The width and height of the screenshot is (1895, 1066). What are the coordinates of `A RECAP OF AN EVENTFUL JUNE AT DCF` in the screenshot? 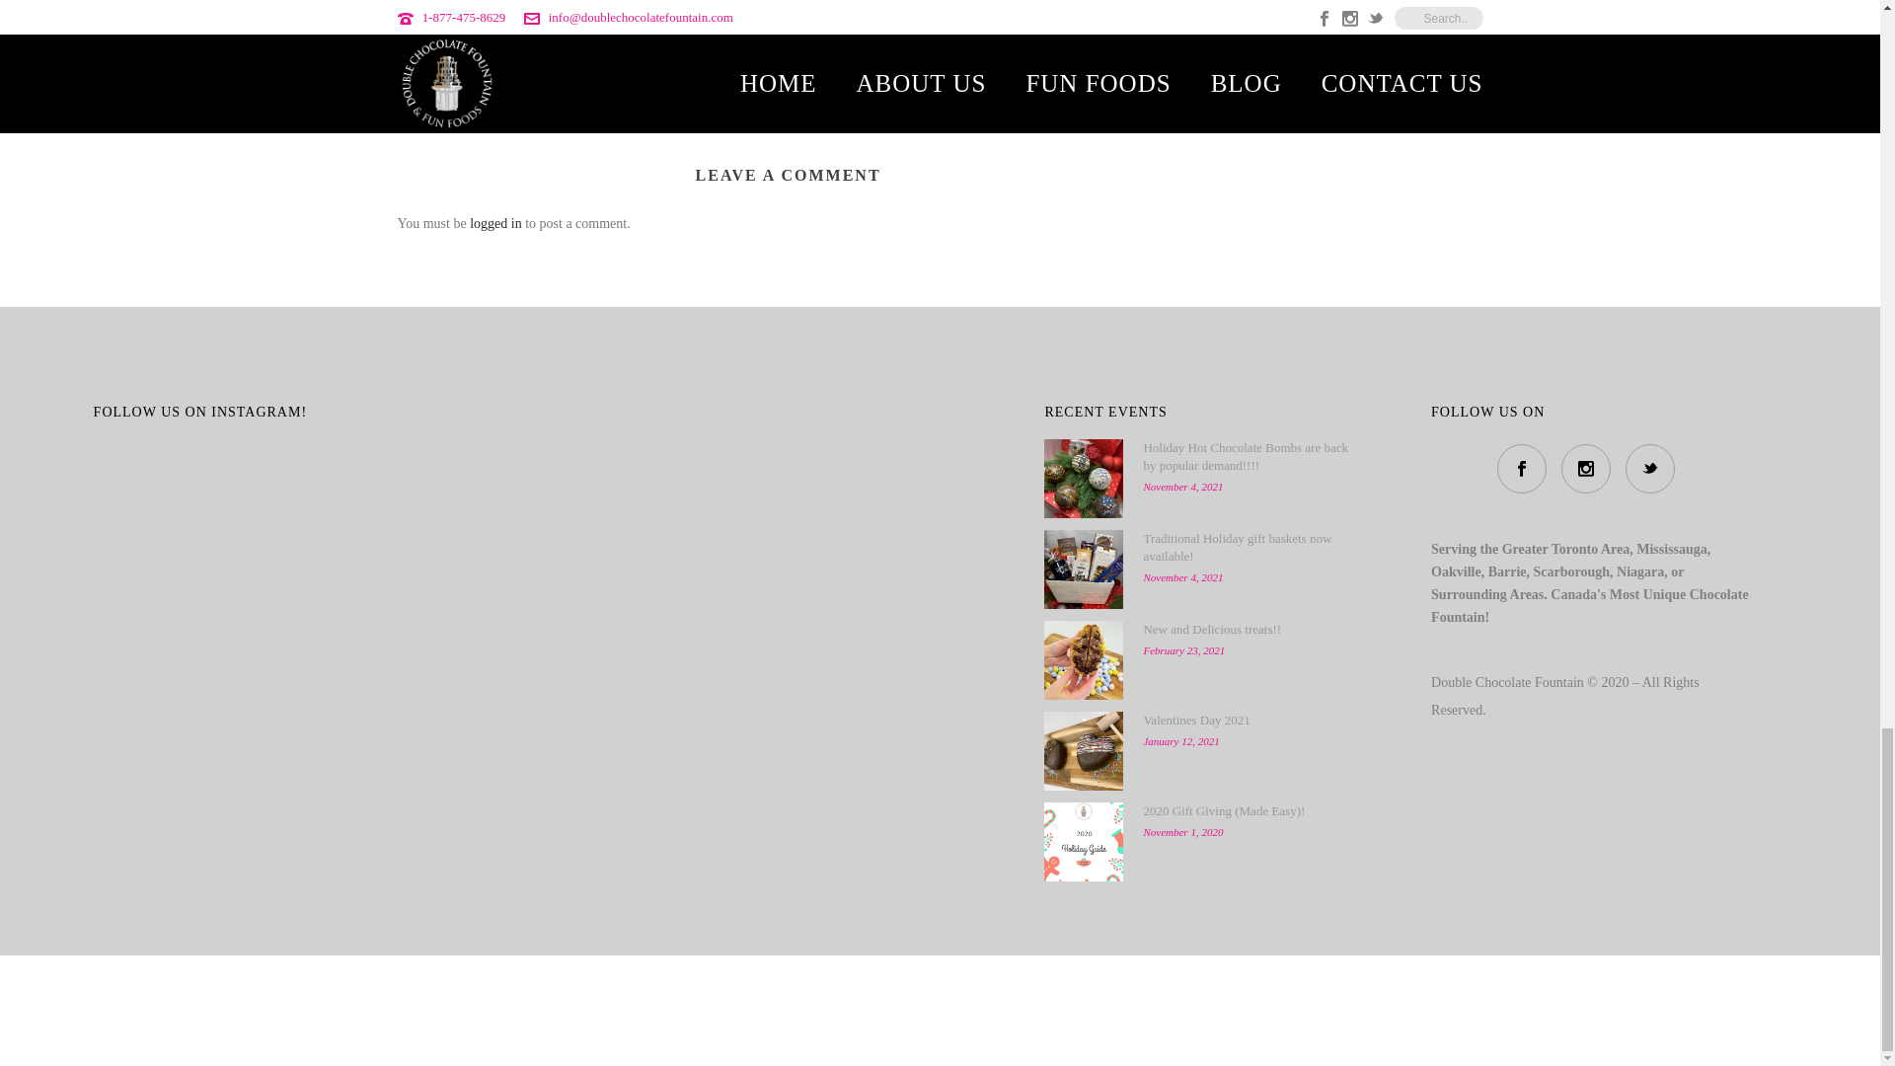 It's located at (1048, 34).